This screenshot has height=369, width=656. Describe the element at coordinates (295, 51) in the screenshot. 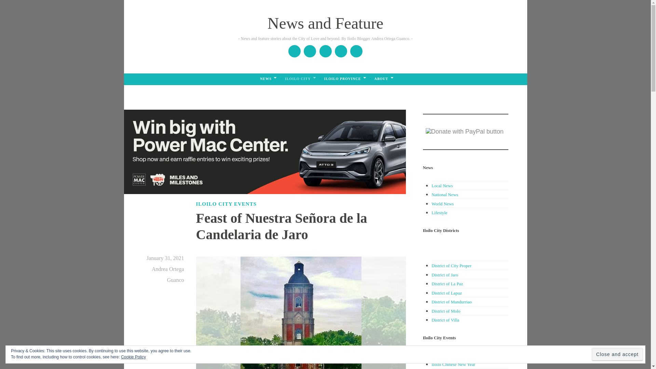

I see `Facebook` at that location.